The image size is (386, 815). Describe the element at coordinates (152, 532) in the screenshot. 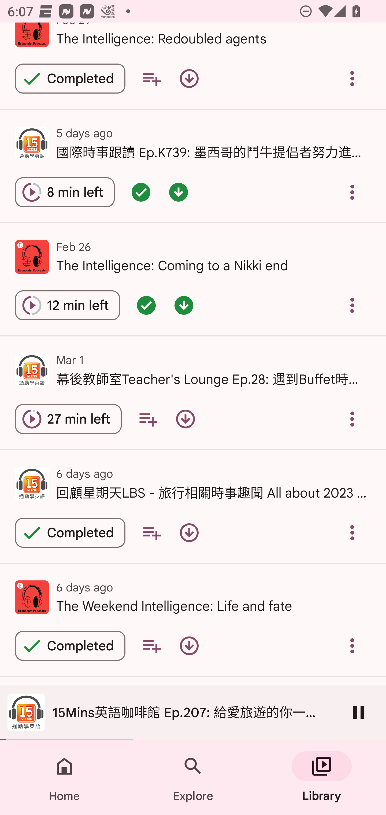

I see `Add to your queue` at that location.